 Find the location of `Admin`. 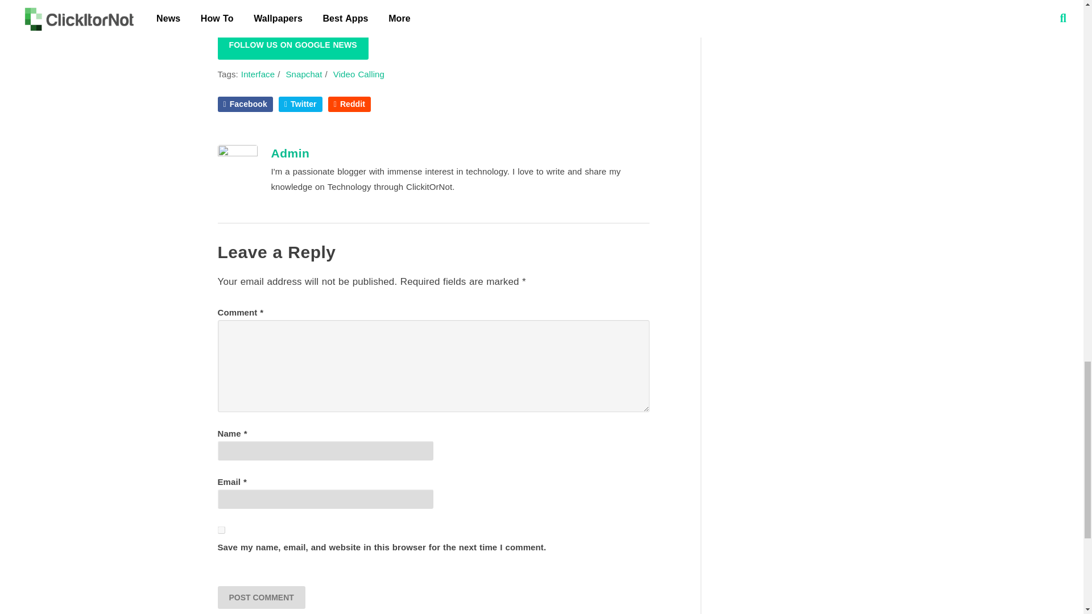

Admin is located at coordinates (290, 153).